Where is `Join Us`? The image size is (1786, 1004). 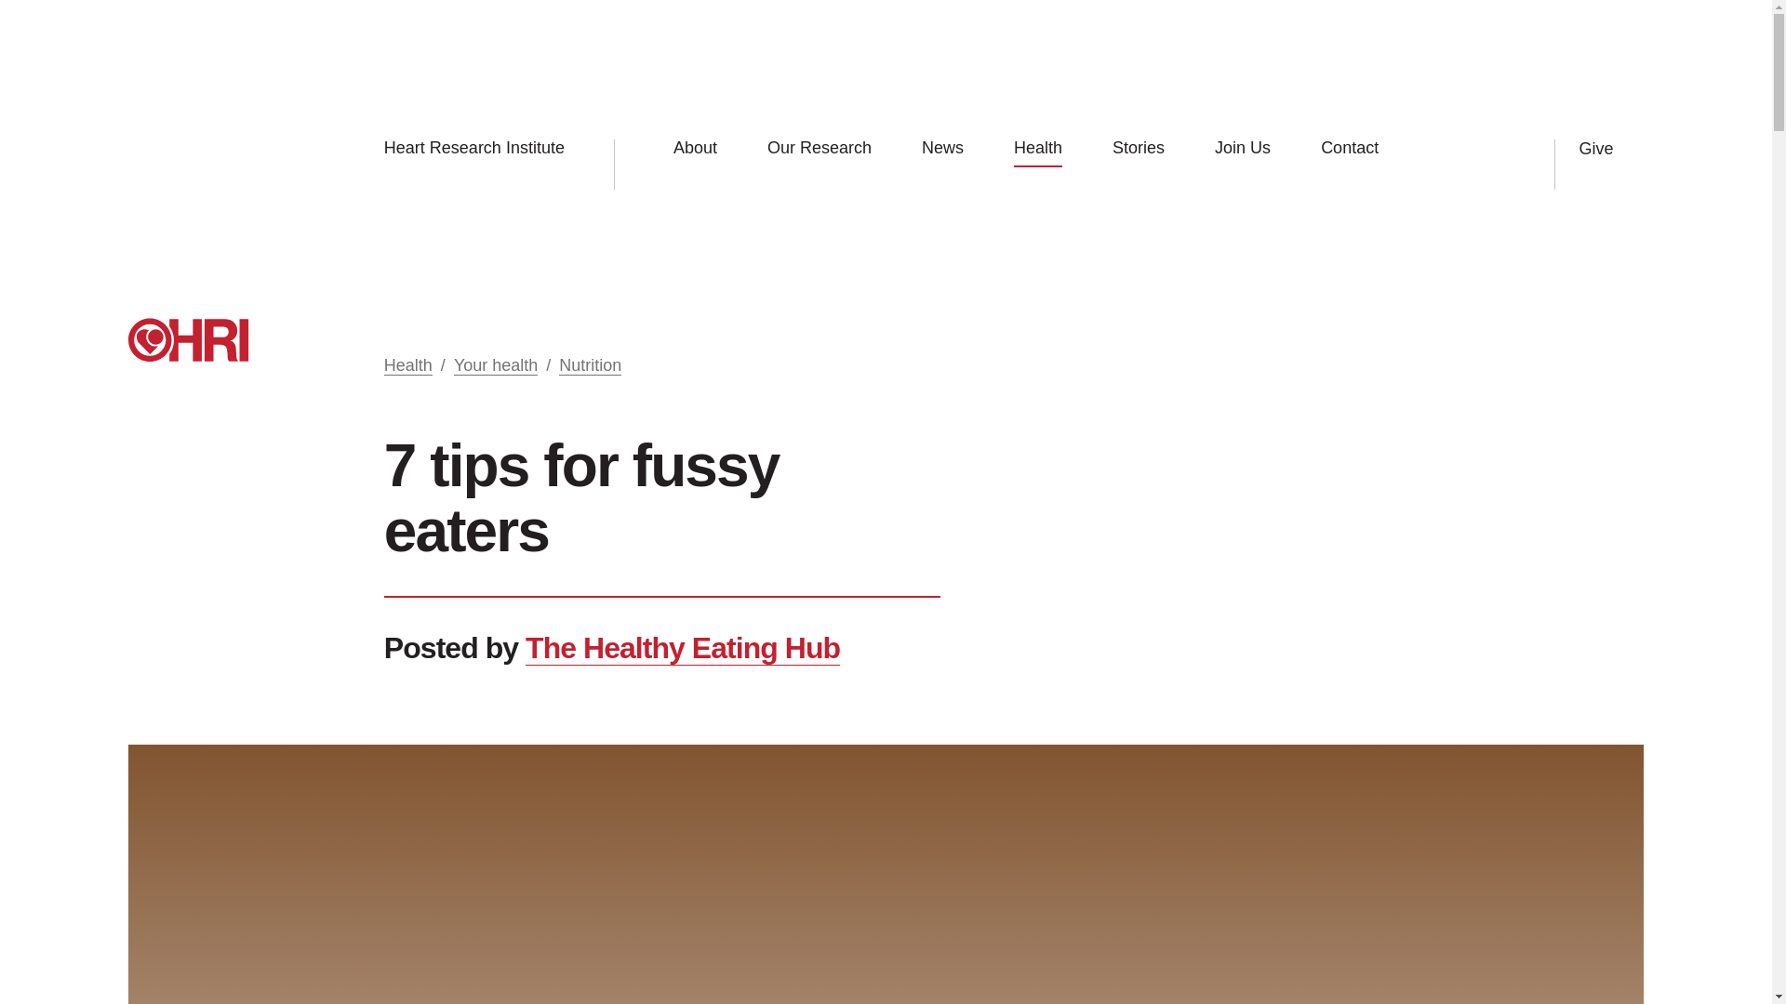
Join Us is located at coordinates (1243, 148).